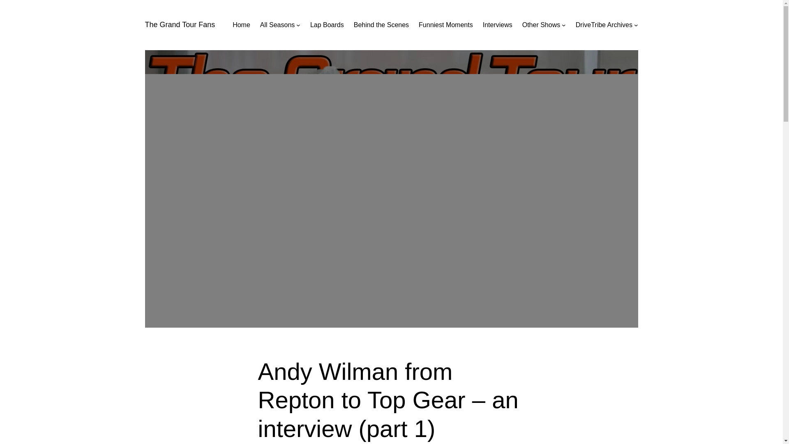 The height and width of the screenshot is (444, 789). What do you see at coordinates (179, 25) in the screenshot?
I see `The Grand Tour Fans` at bounding box center [179, 25].